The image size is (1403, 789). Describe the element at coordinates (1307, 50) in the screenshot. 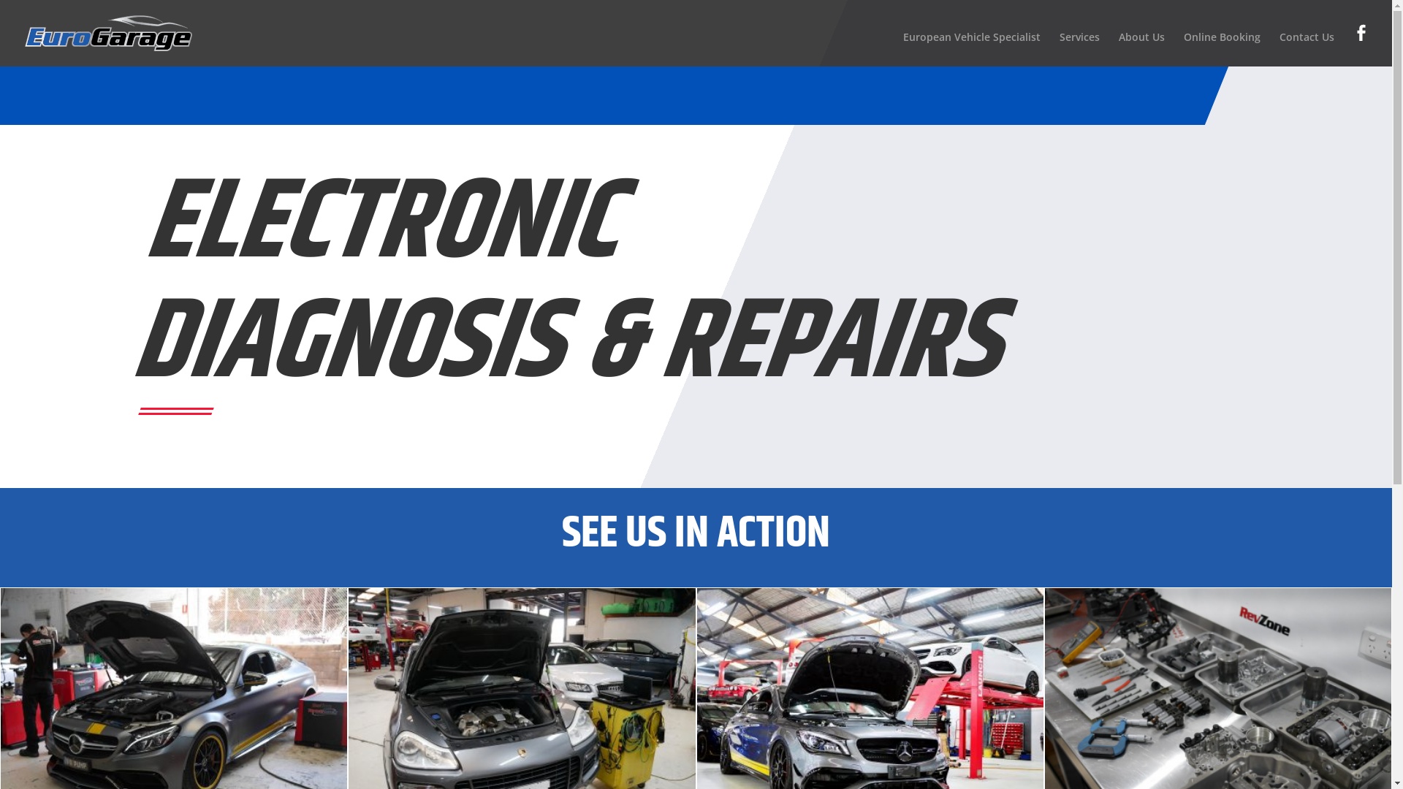

I see `Contact Us` at that location.